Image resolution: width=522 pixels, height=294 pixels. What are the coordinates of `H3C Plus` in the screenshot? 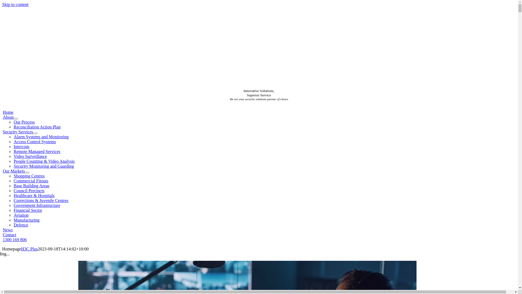 It's located at (29, 249).